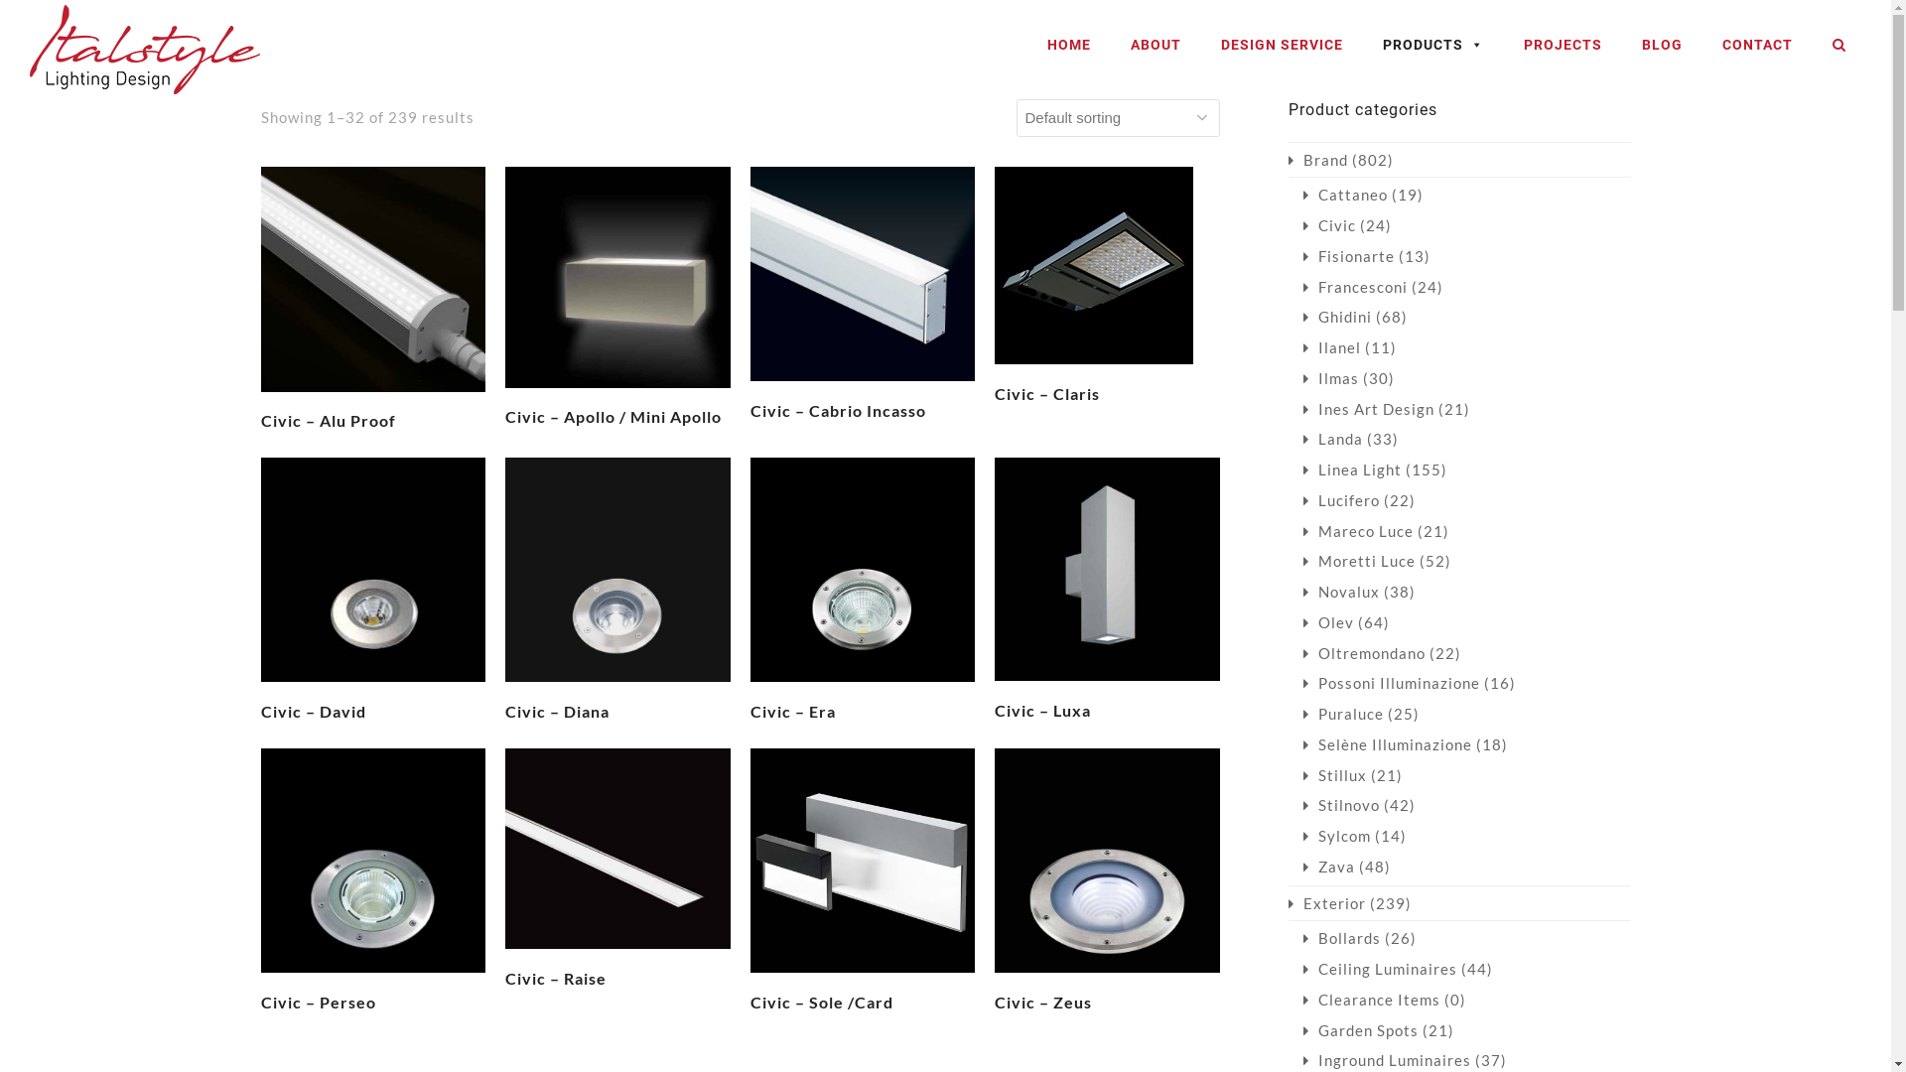  I want to click on BLOG, so click(1662, 45).